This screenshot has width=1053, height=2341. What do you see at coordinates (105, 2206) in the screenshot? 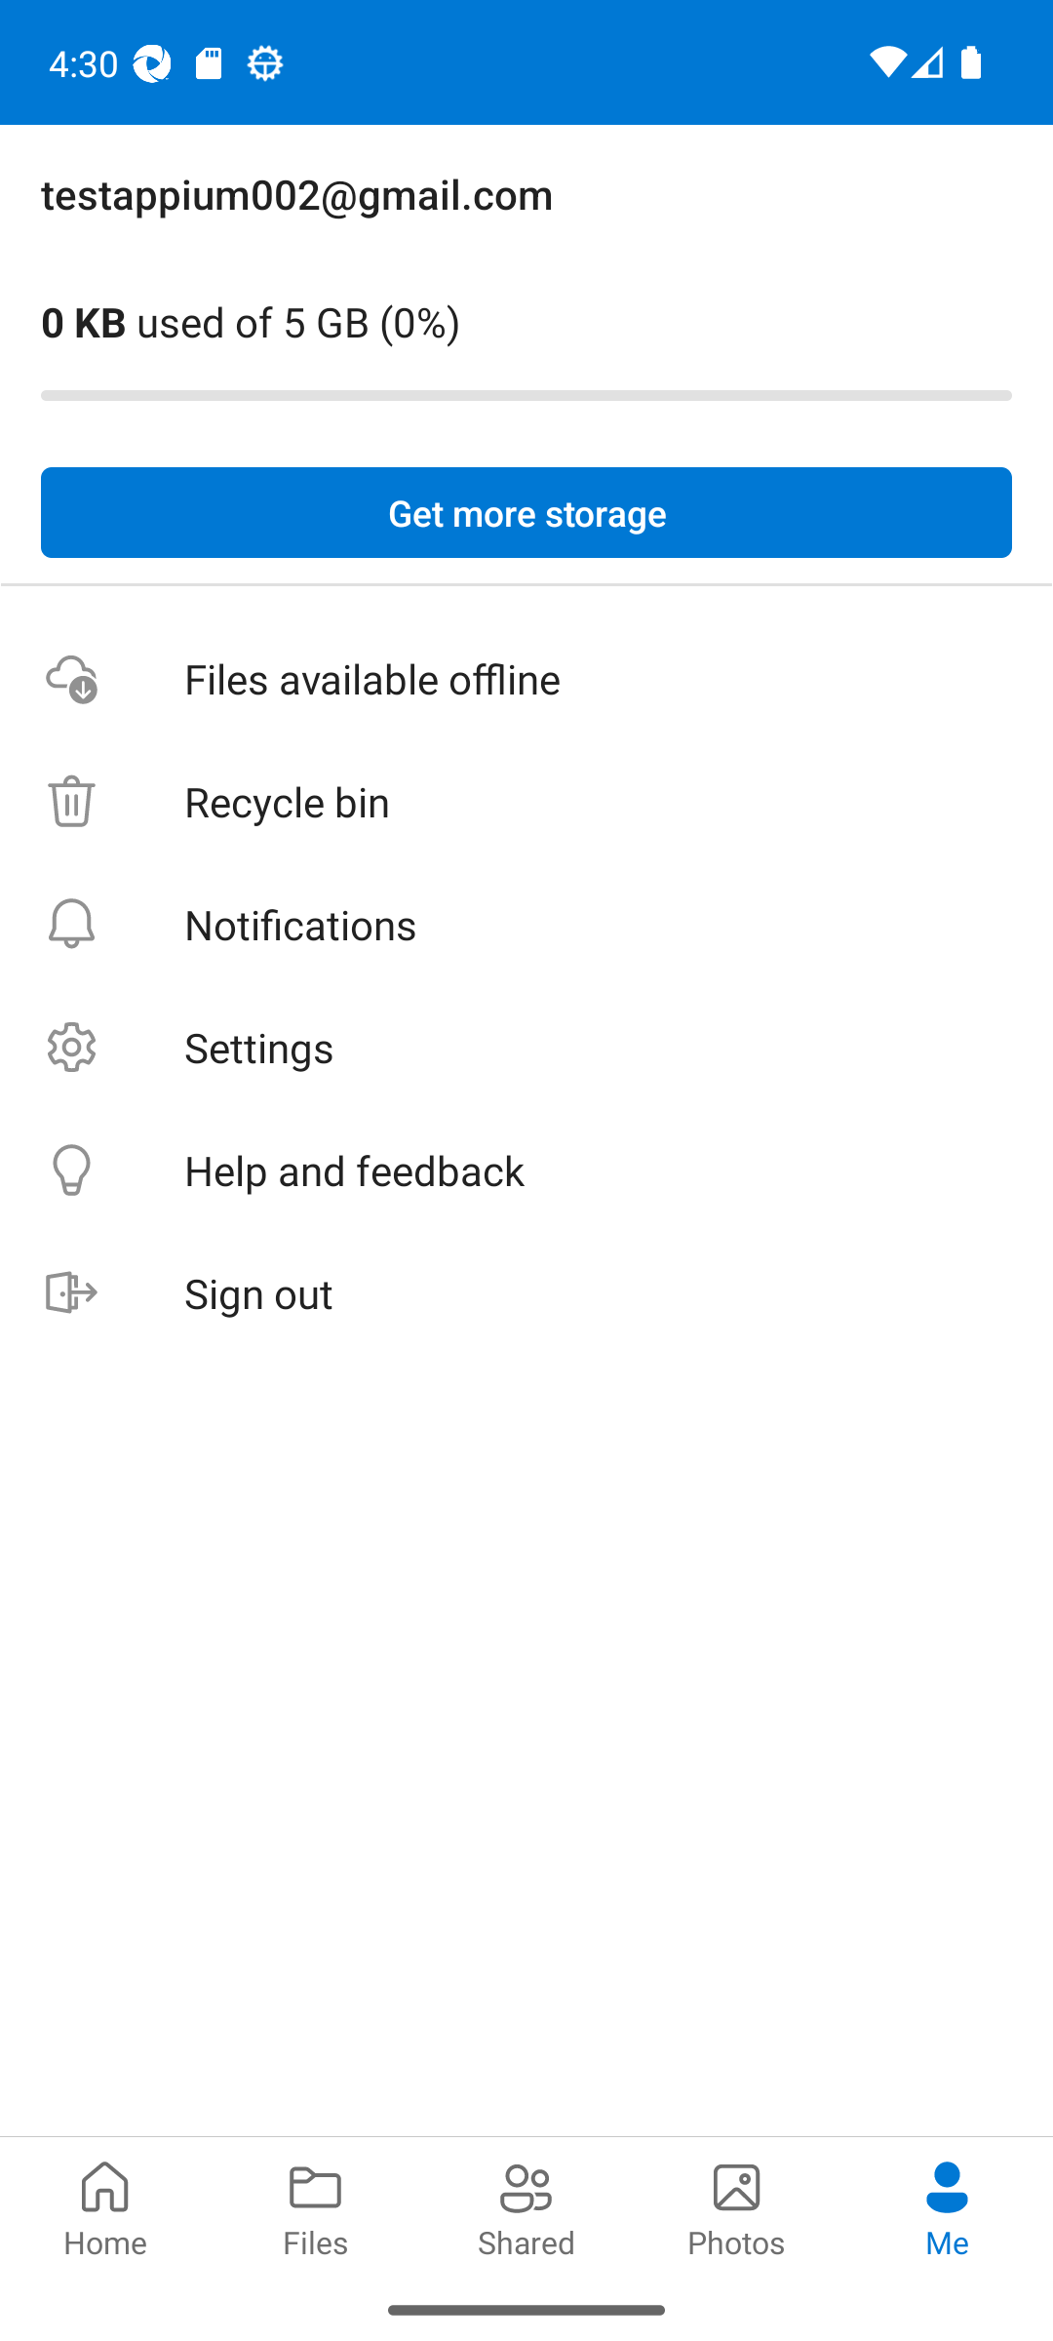
I see `Home pivot Home` at bounding box center [105, 2206].